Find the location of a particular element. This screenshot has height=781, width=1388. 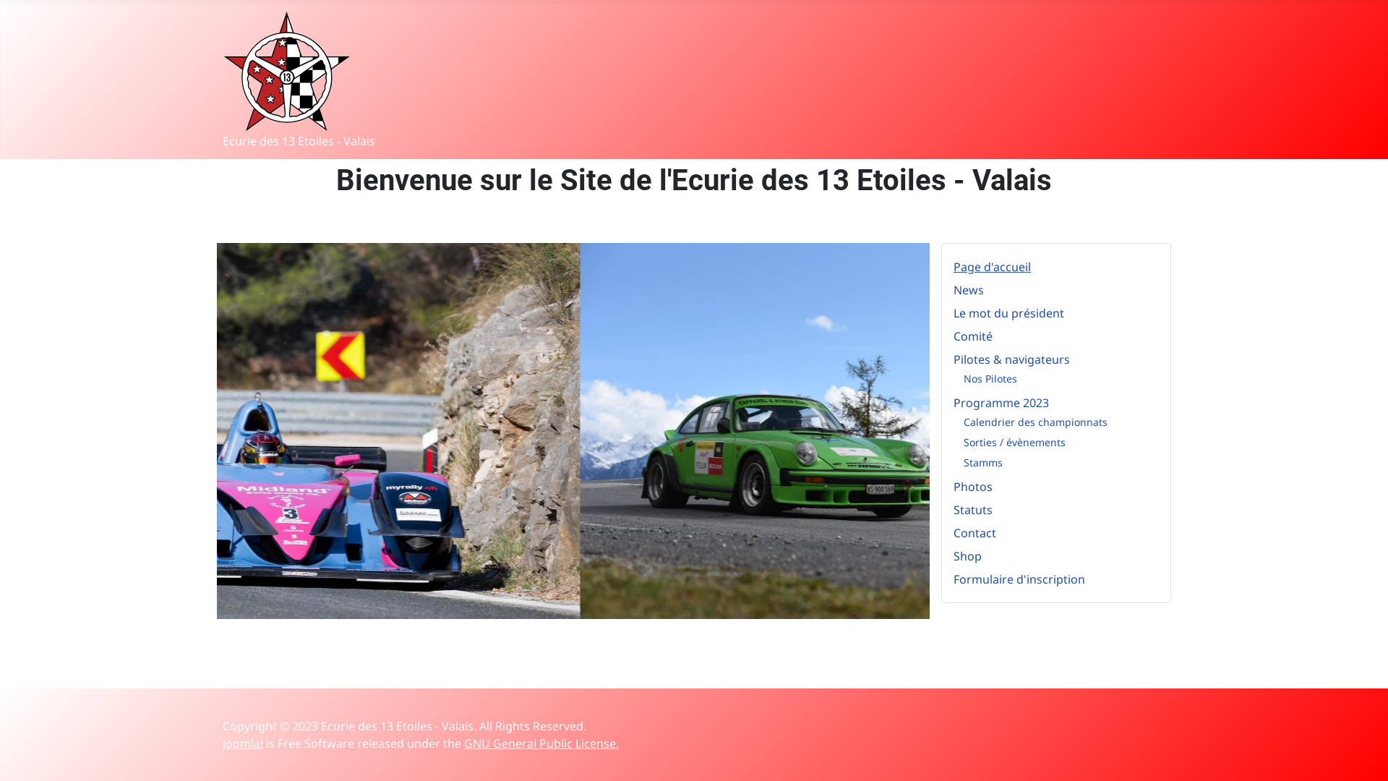

News is located at coordinates (969, 290).